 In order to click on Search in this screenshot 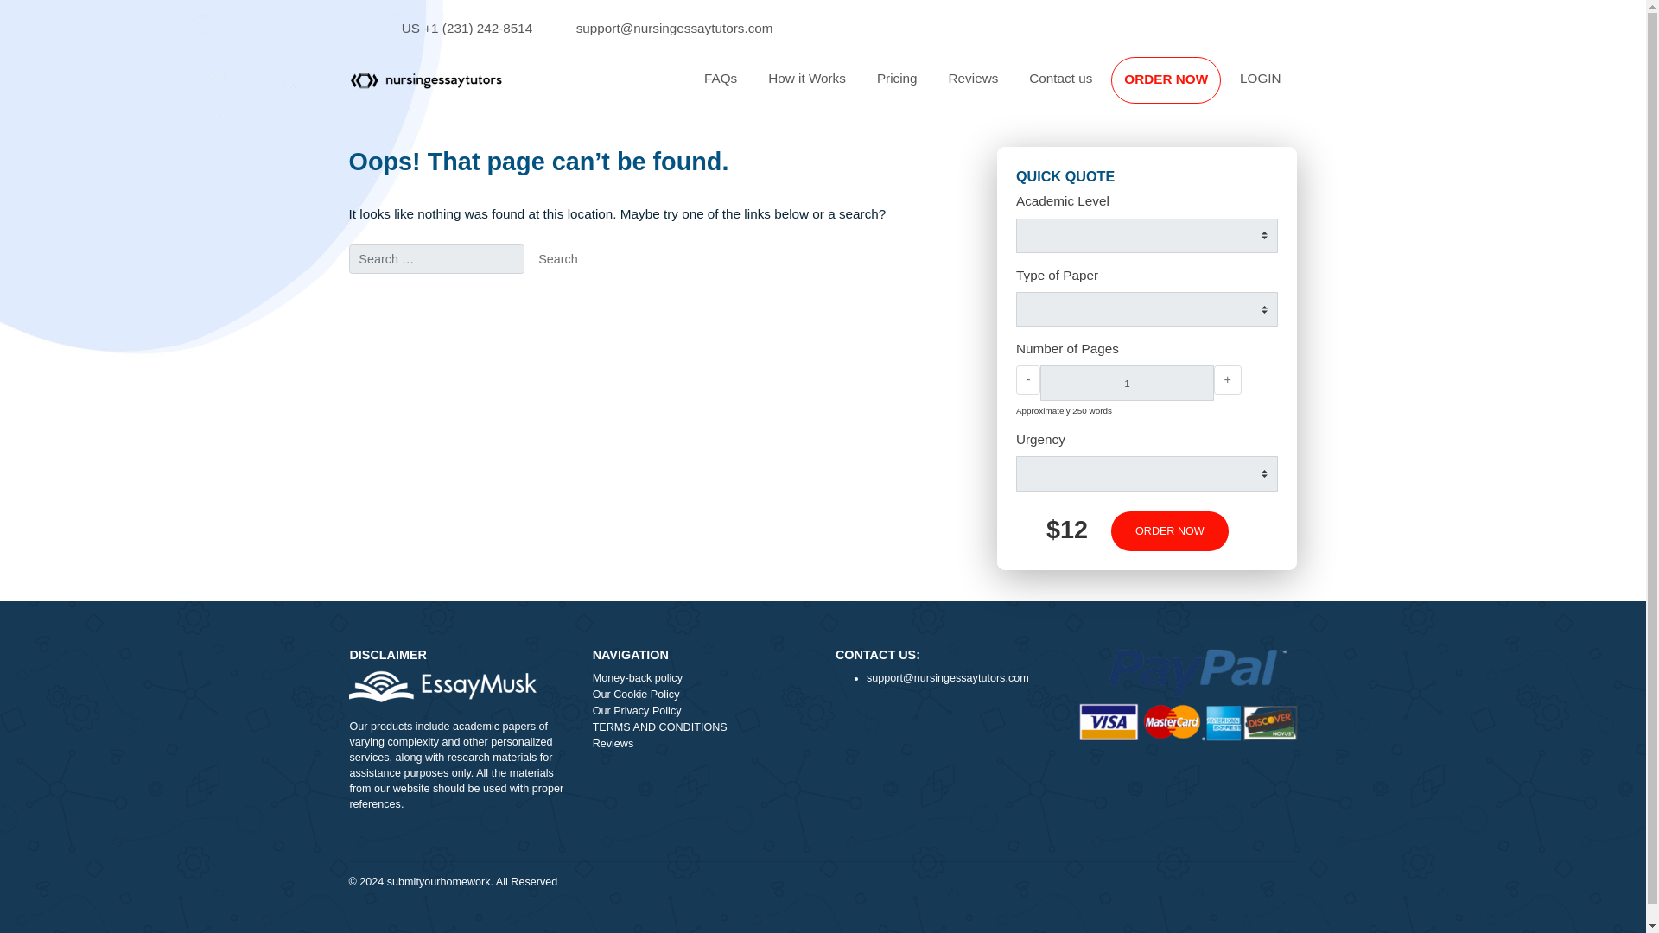, I will do `click(620, 289)`.